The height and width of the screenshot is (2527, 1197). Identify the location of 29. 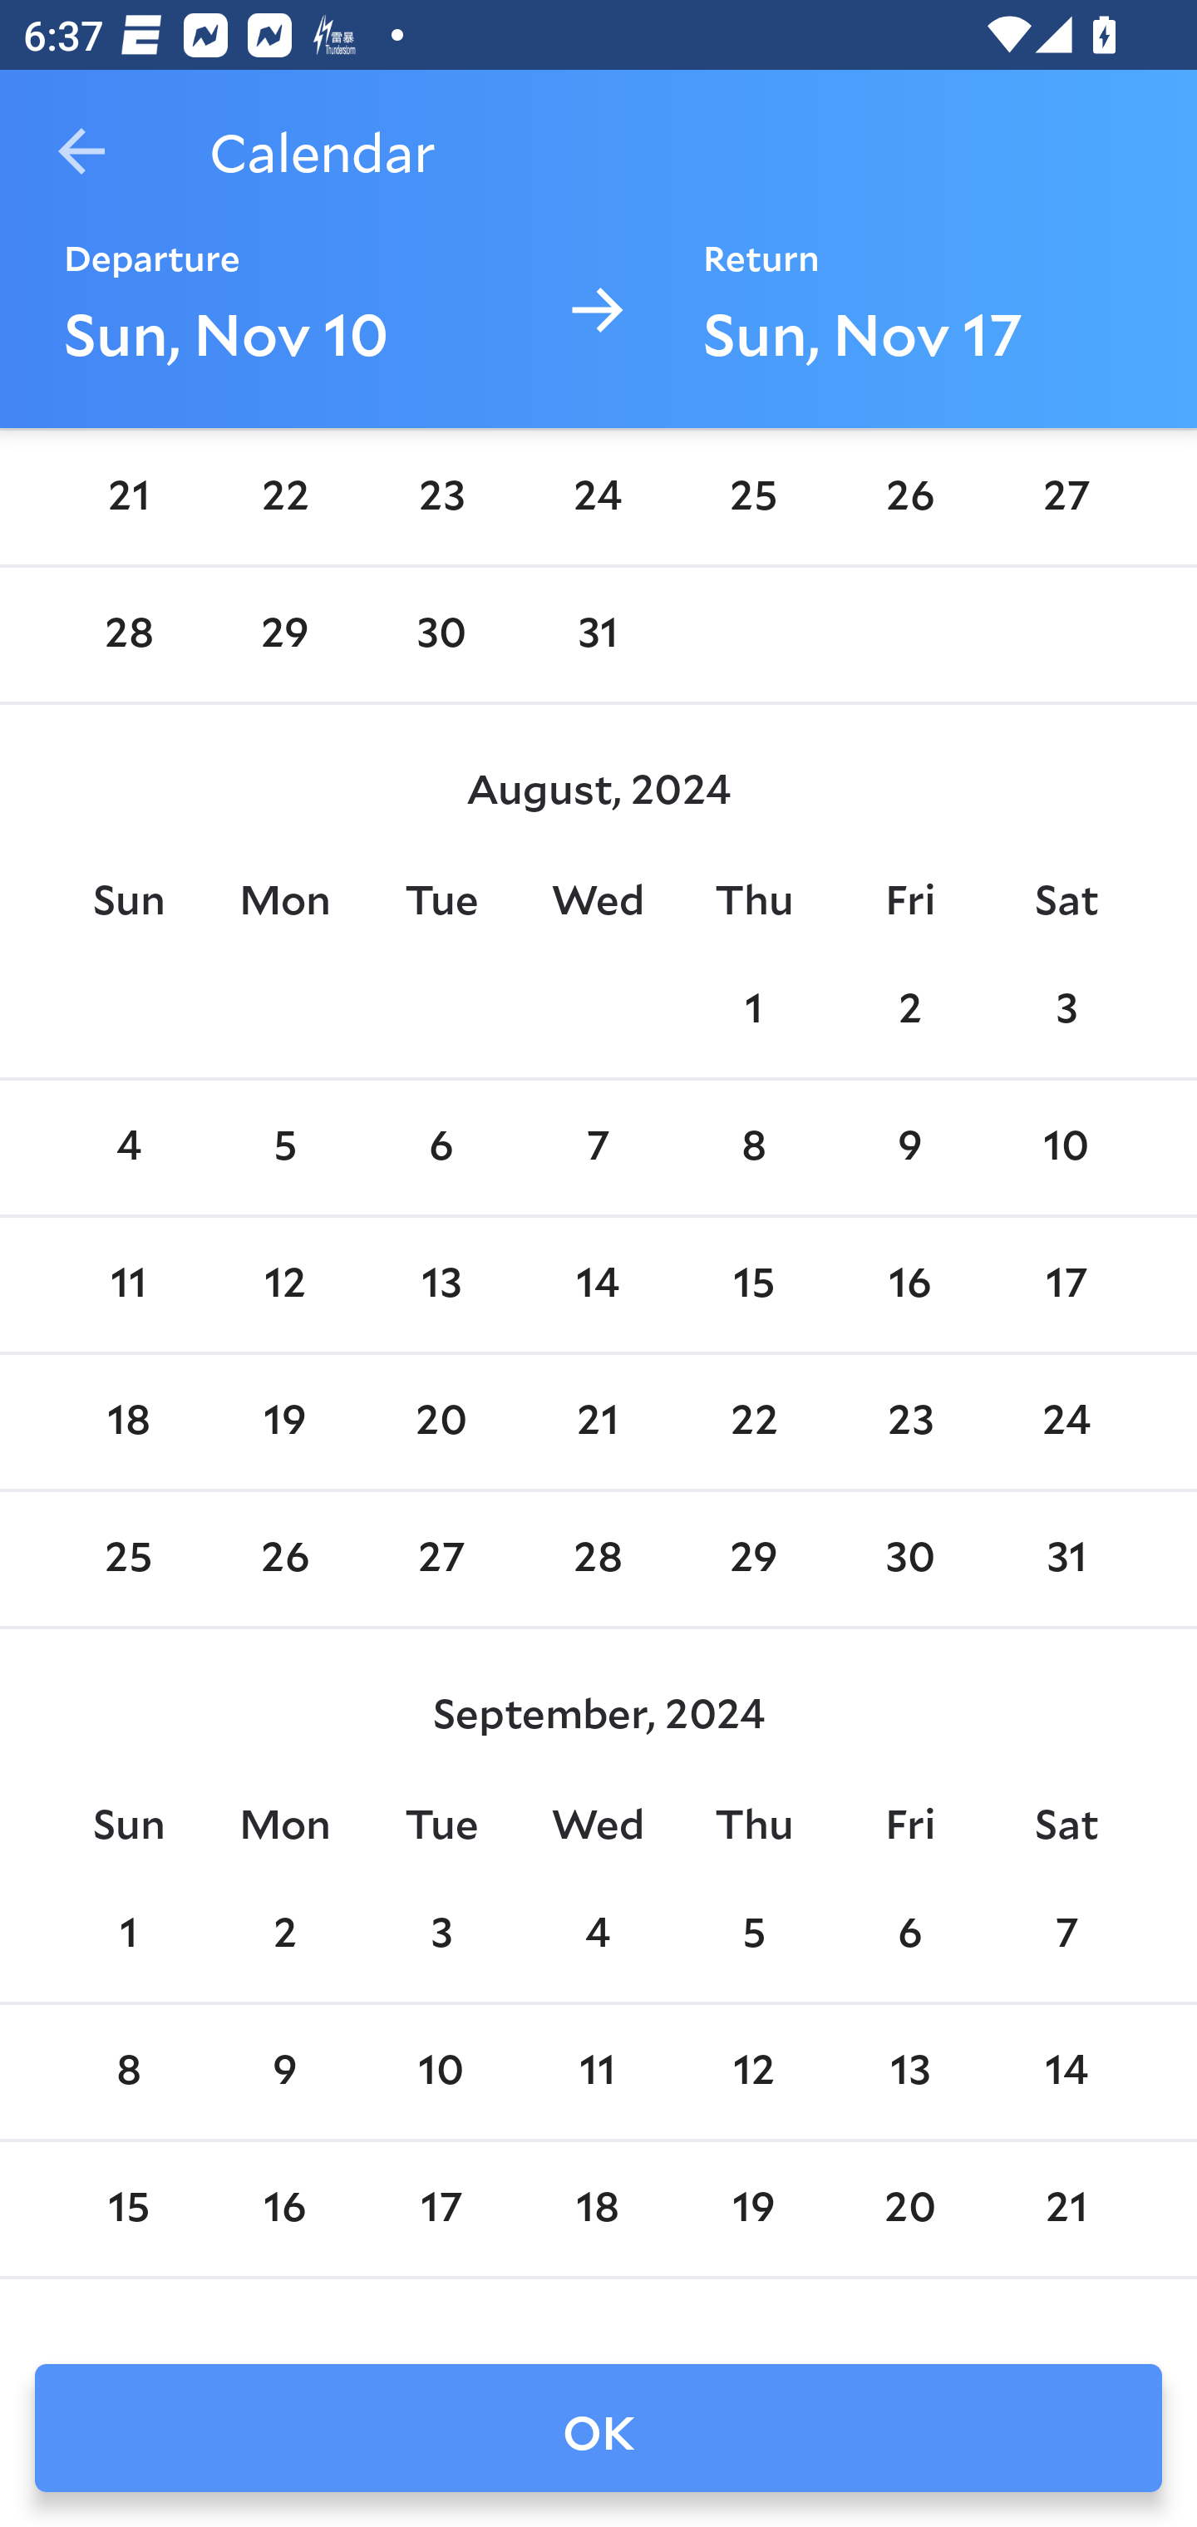
(285, 633).